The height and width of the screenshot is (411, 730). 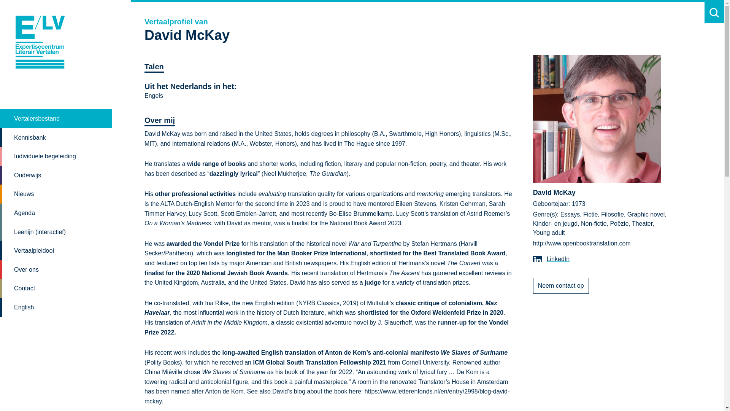 What do you see at coordinates (56, 250) in the screenshot?
I see `Vertaalpleidooi II 'verTALEN voor de toekomst'` at bounding box center [56, 250].